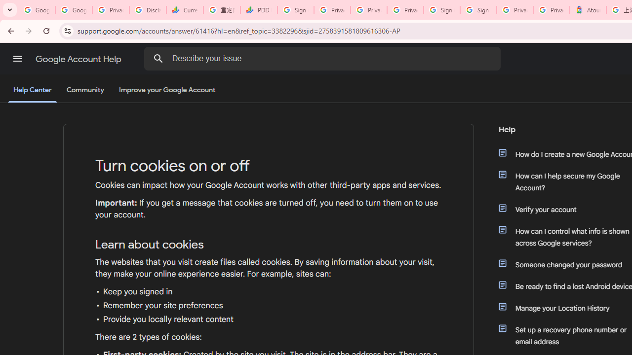  Describe the element at coordinates (259, 10) in the screenshot. I see `PDD Holdings Inc - ADR (PDD) Price & News - Google Finance` at that location.